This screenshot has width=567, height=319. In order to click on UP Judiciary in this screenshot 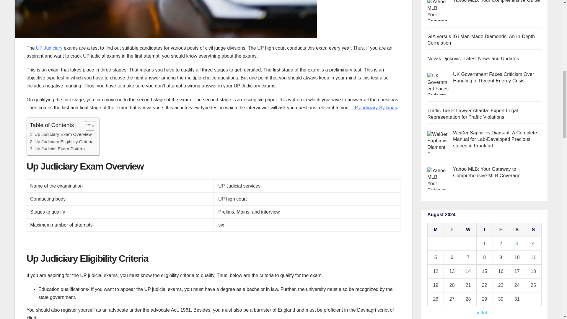, I will do `click(49, 48)`.